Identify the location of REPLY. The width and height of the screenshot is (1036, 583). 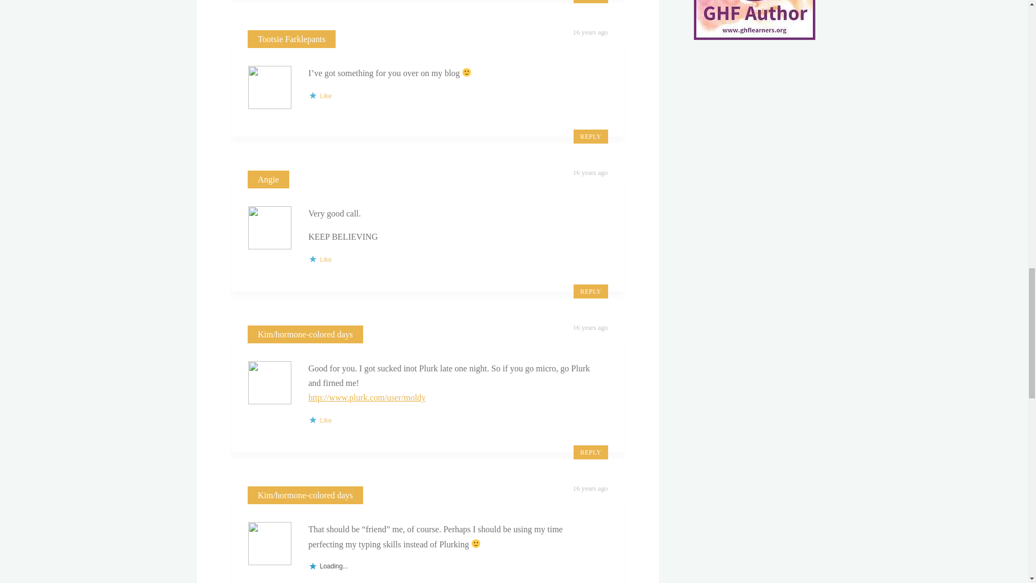
(590, 291).